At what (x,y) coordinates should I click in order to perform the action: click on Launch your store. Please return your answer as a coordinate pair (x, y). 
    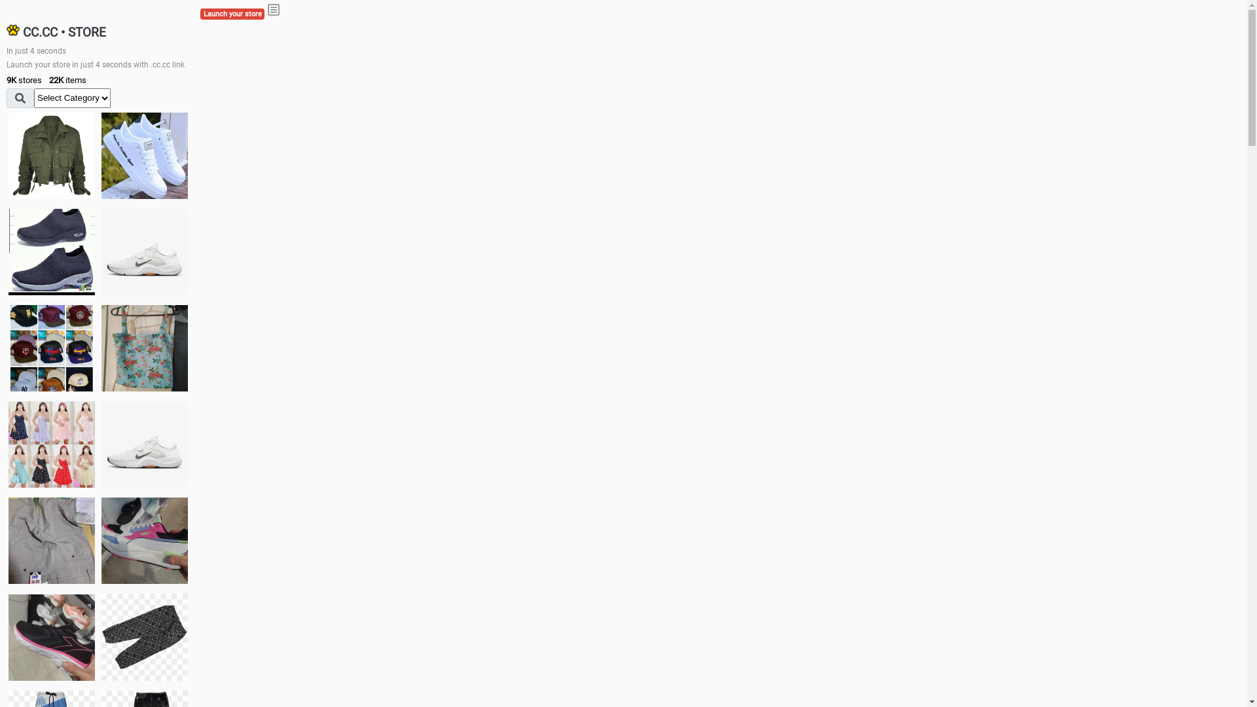
    Looking at the image, I should click on (232, 14).